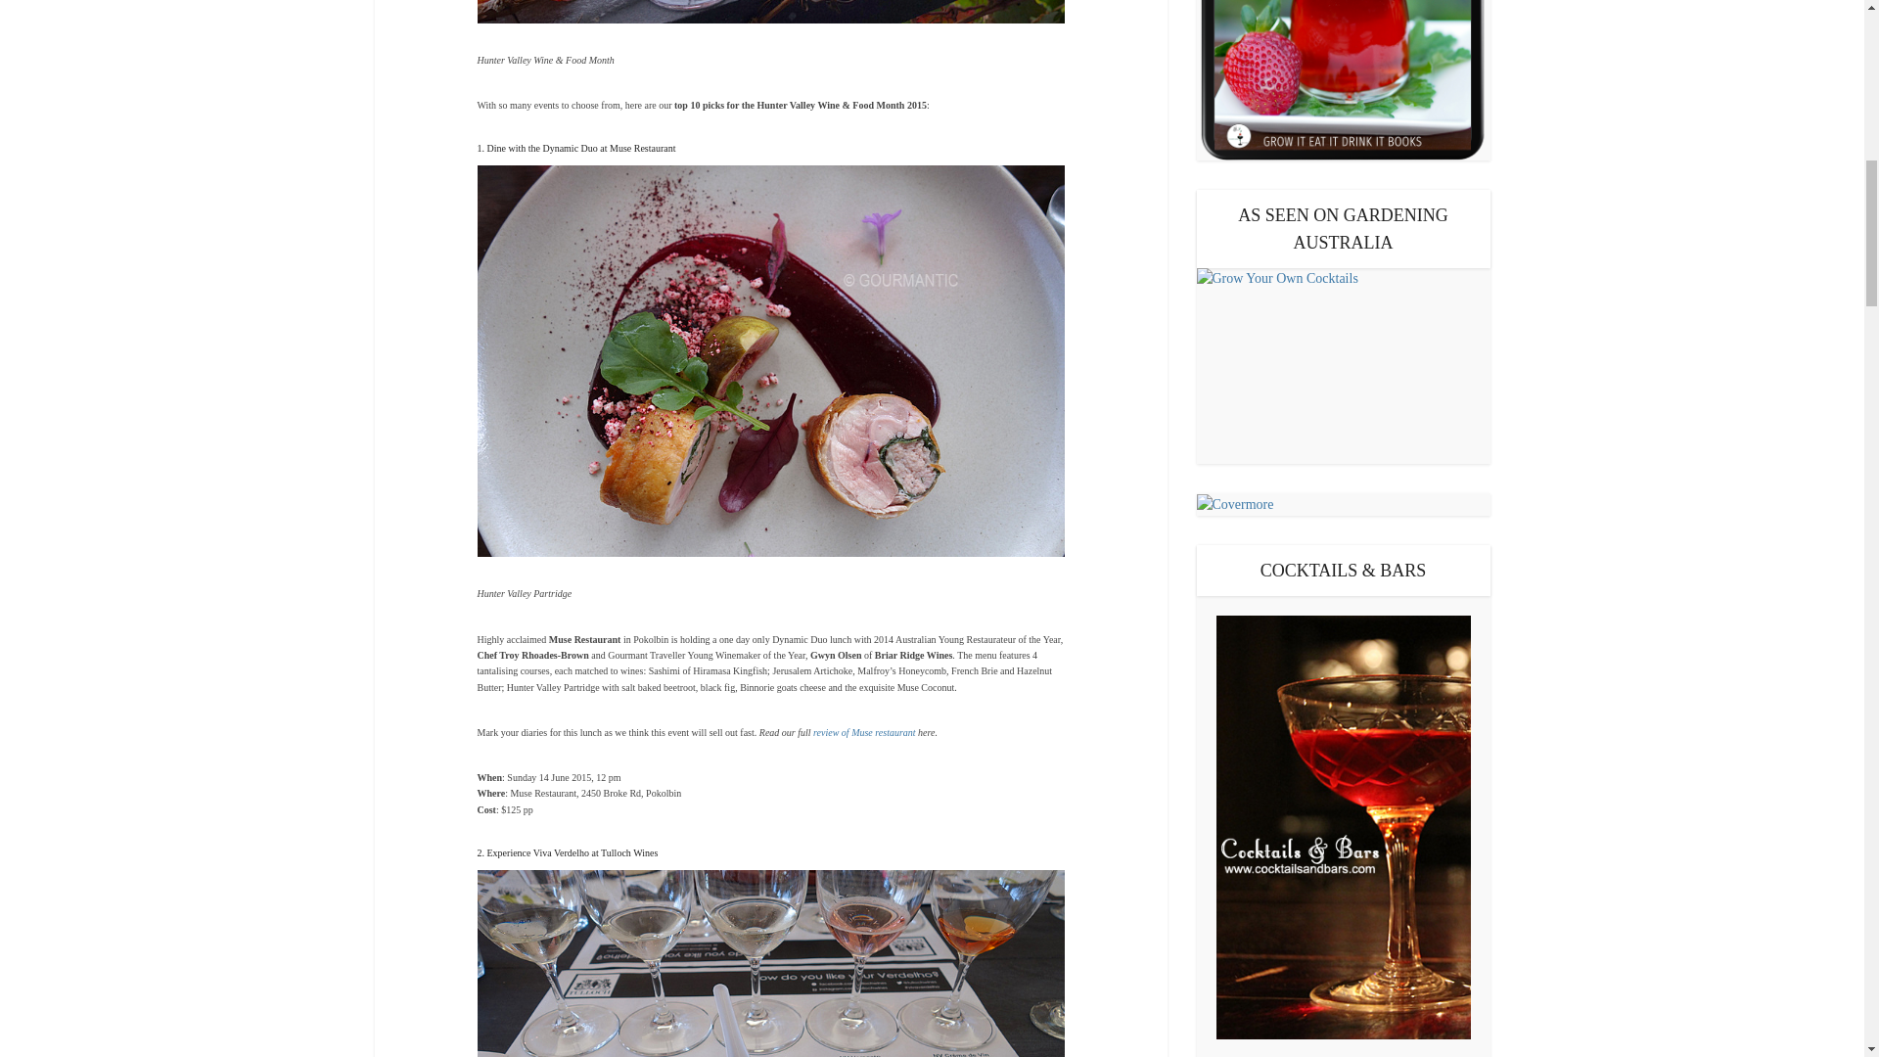  Describe the element at coordinates (865, 732) in the screenshot. I see `Muse Restaurant, Hunter Valley` at that location.